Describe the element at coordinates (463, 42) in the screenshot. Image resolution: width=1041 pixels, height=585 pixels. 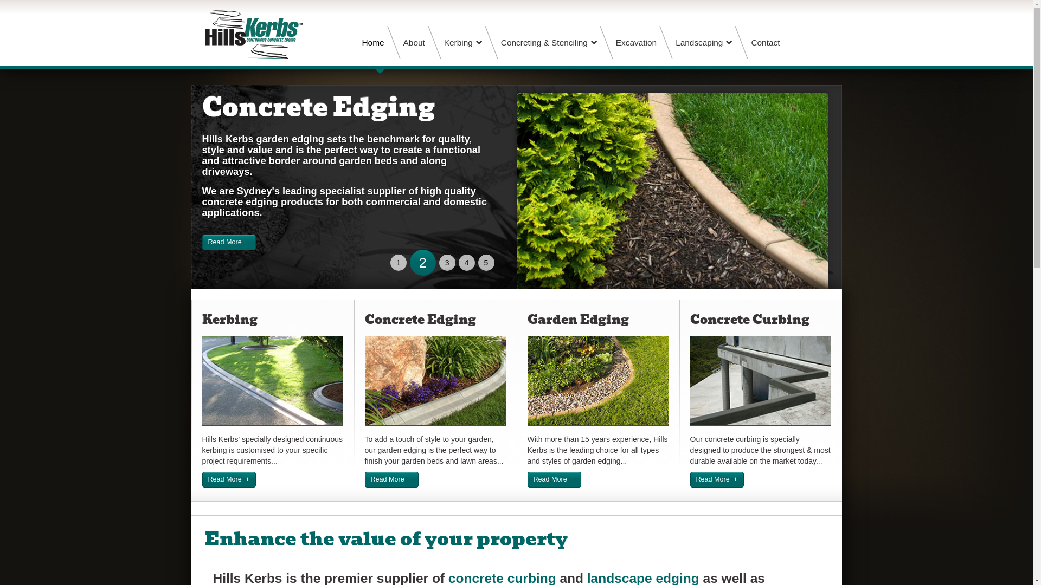
I see `Kerbing` at that location.